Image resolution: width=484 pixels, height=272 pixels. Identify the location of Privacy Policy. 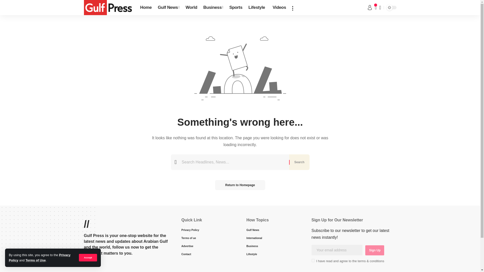
(40, 257).